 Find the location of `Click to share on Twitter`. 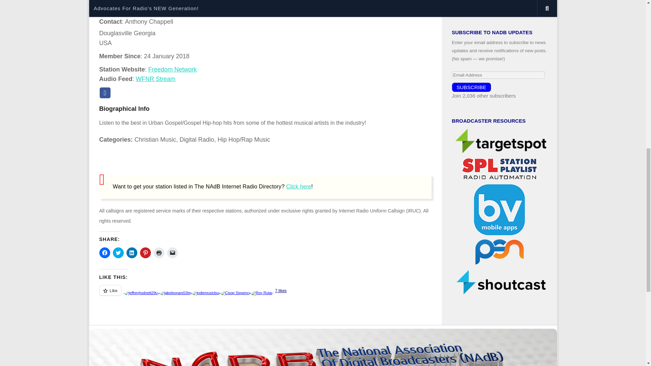

Click to share on Twitter is located at coordinates (118, 253).